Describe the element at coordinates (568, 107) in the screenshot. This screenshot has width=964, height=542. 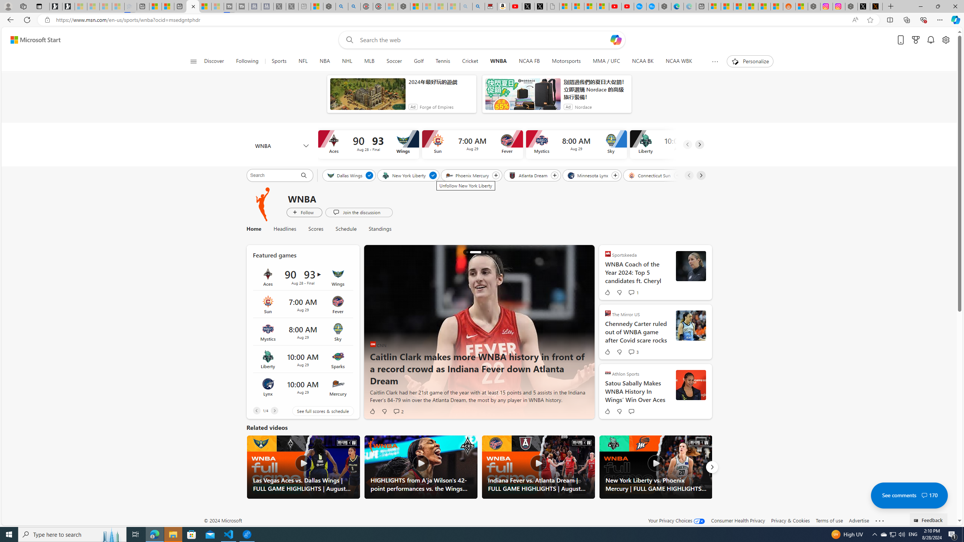
I see `Ad` at that location.